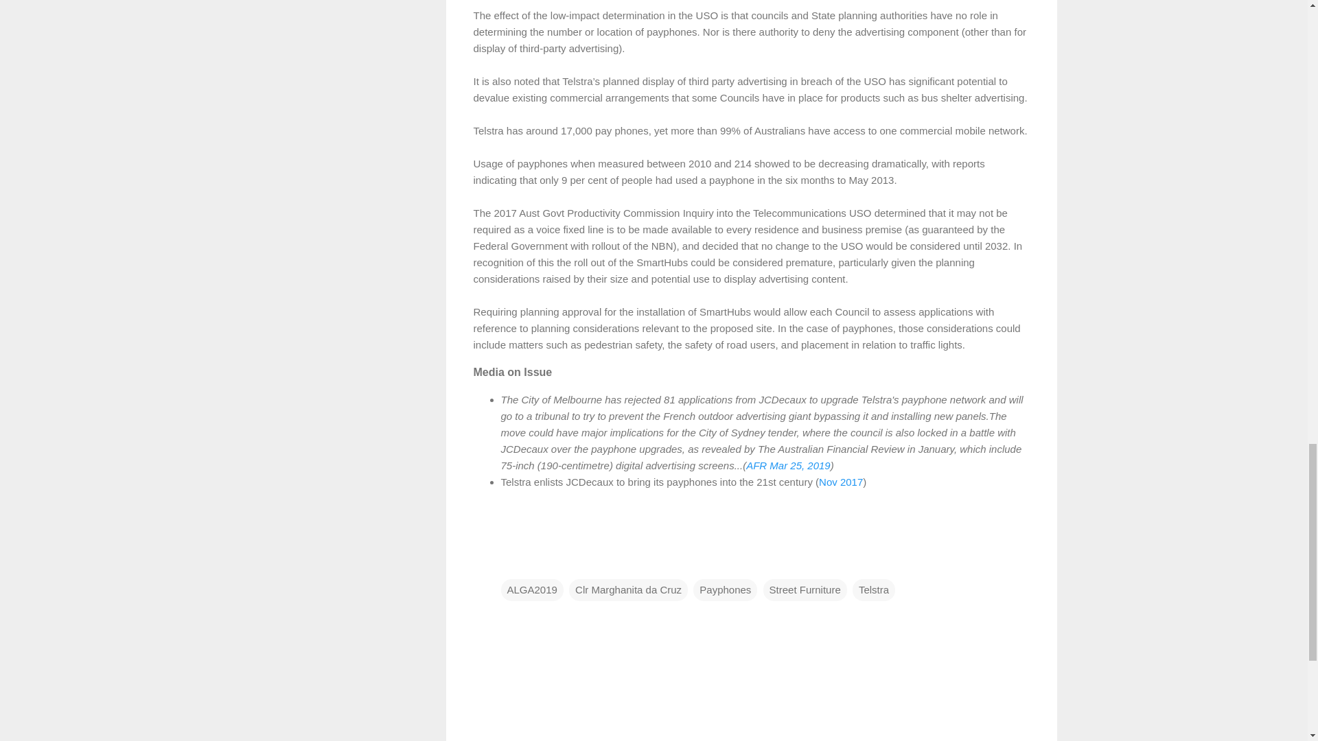 The image size is (1318, 741). What do you see at coordinates (725, 589) in the screenshot?
I see `Payphones` at bounding box center [725, 589].